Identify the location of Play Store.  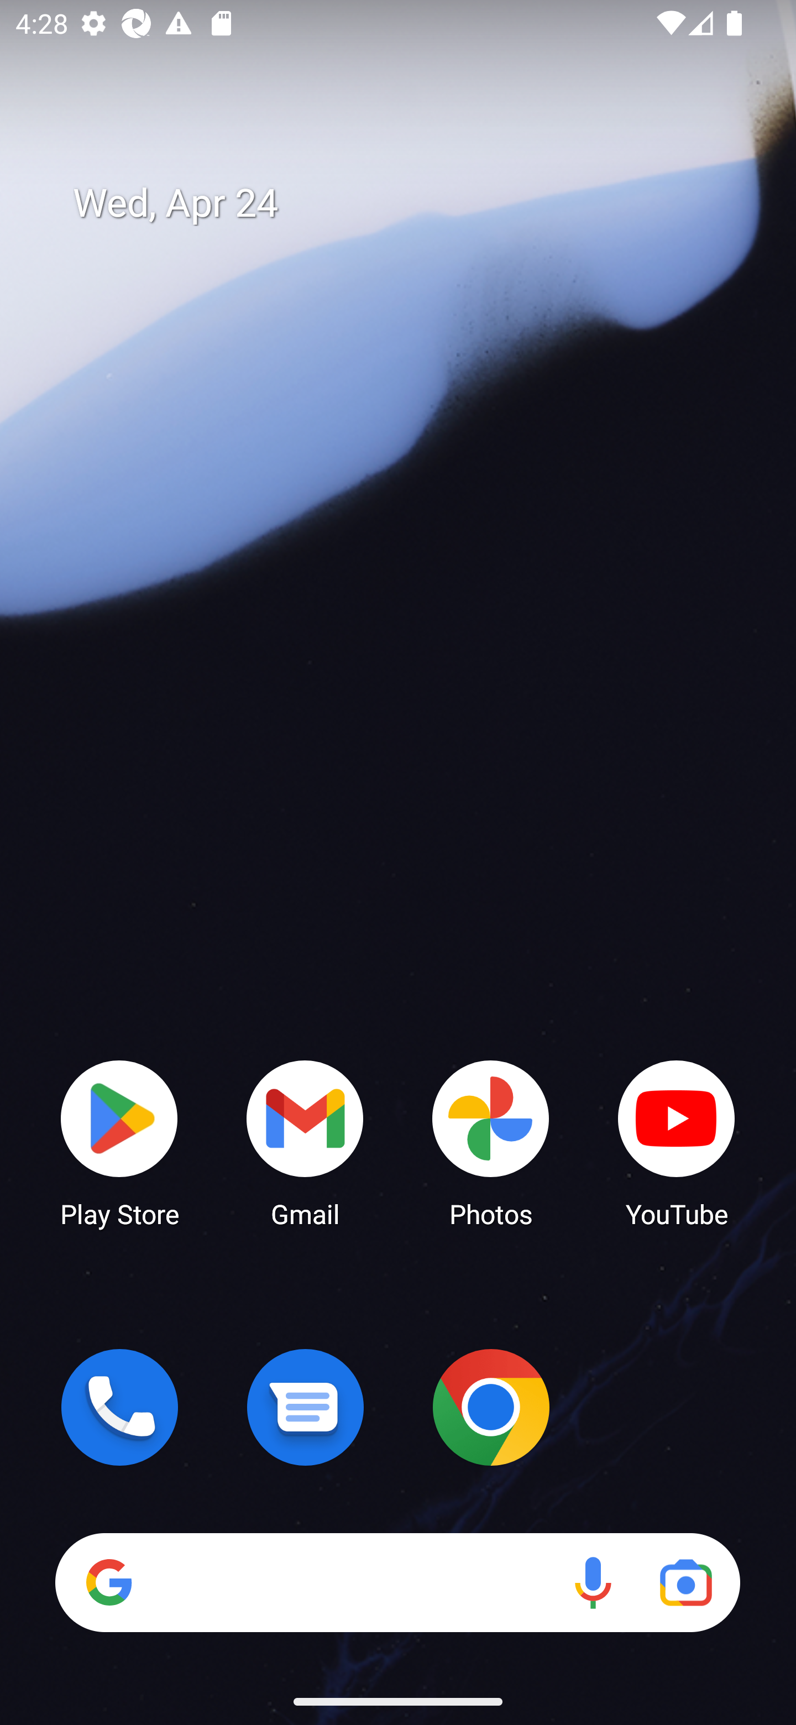
(119, 1142).